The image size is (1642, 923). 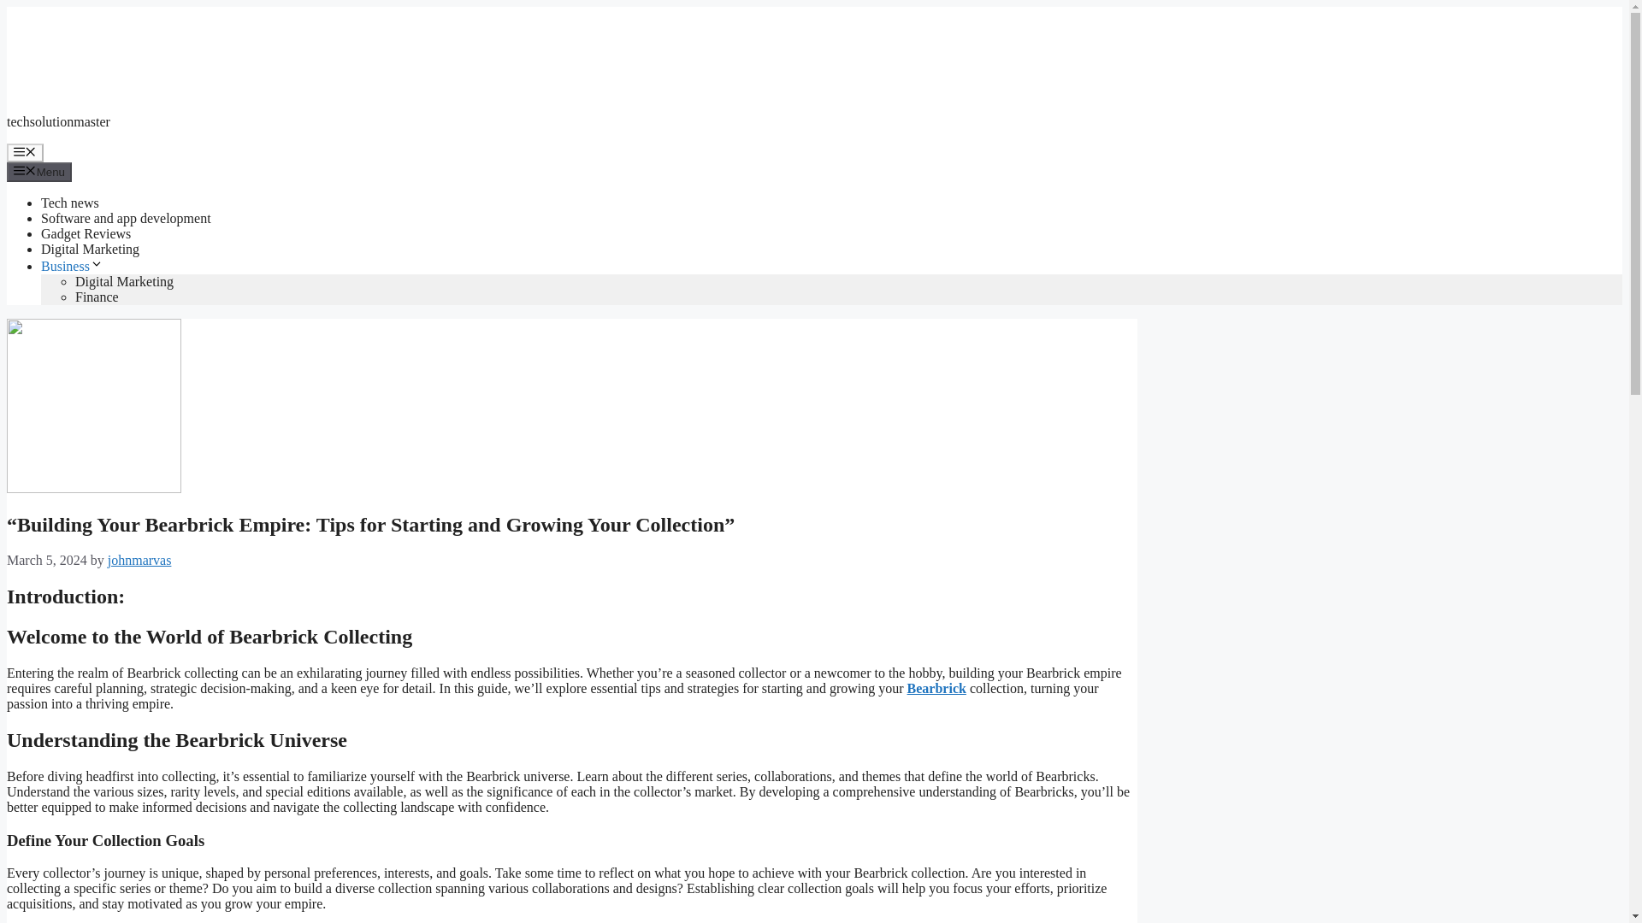 What do you see at coordinates (86, 232) in the screenshot?
I see `Gadget Reviews` at bounding box center [86, 232].